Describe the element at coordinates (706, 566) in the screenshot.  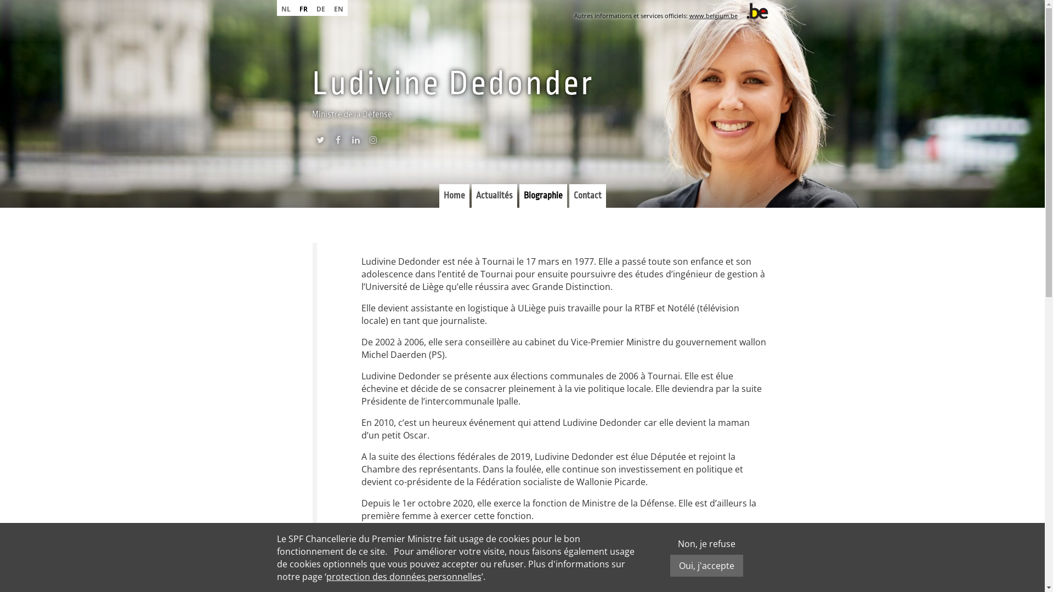
I see `Oui, j'accepte` at that location.